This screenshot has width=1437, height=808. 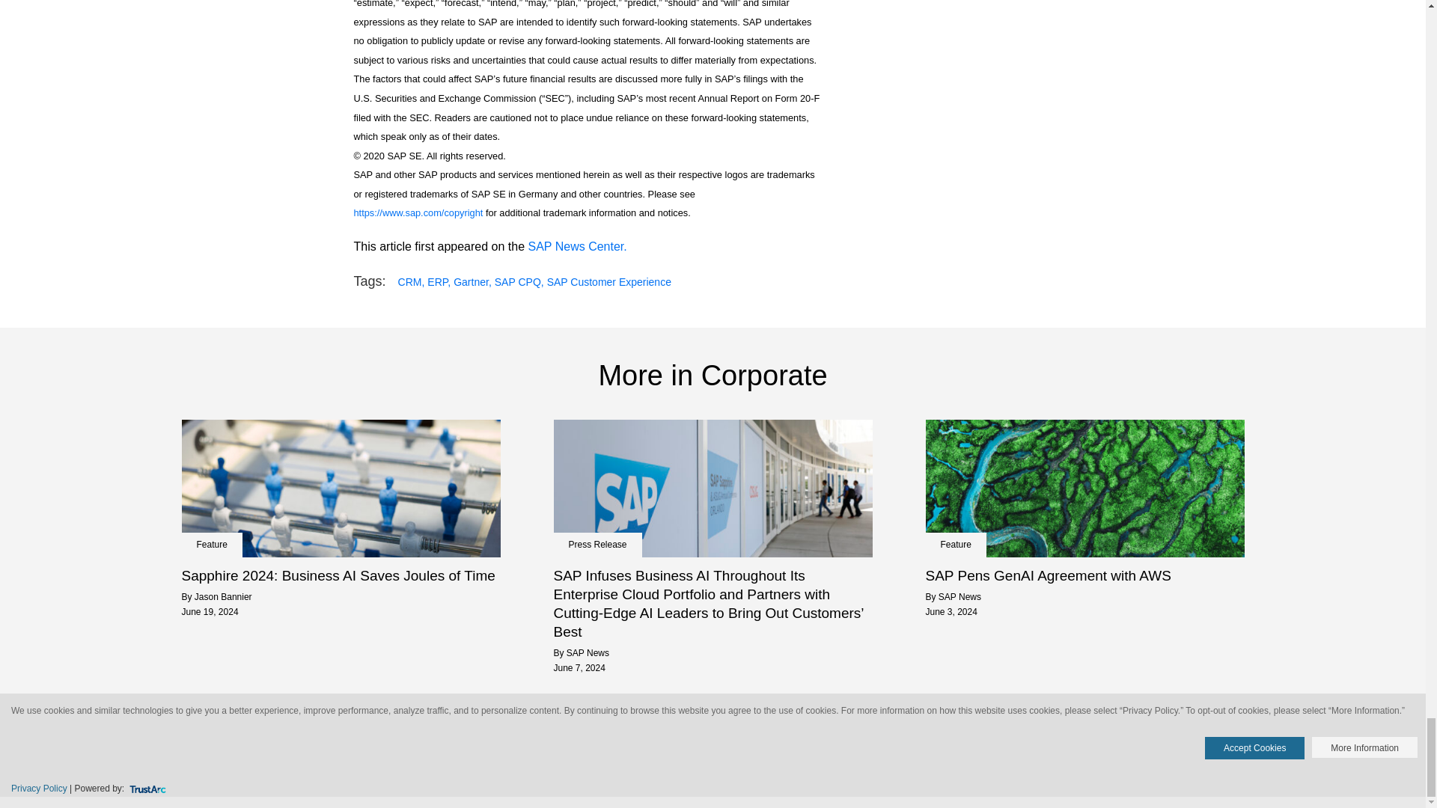 I want to click on SAP News Center., so click(x=575, y=246).